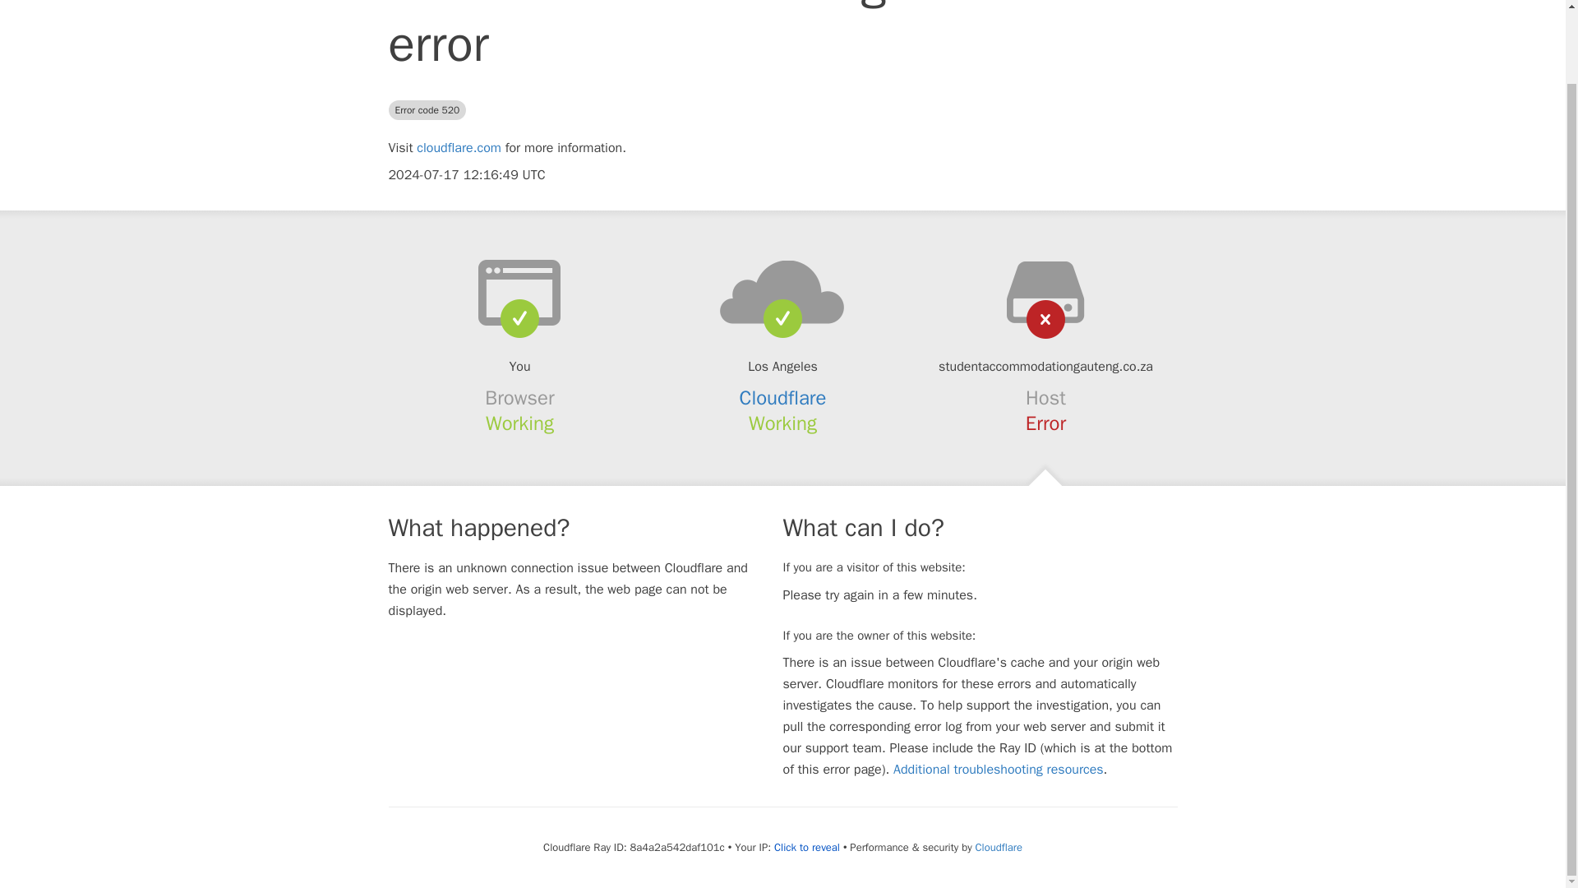 The height and width of the screenshot is (888, 1578). I want to click on Cloudflare, so click(999, 847).